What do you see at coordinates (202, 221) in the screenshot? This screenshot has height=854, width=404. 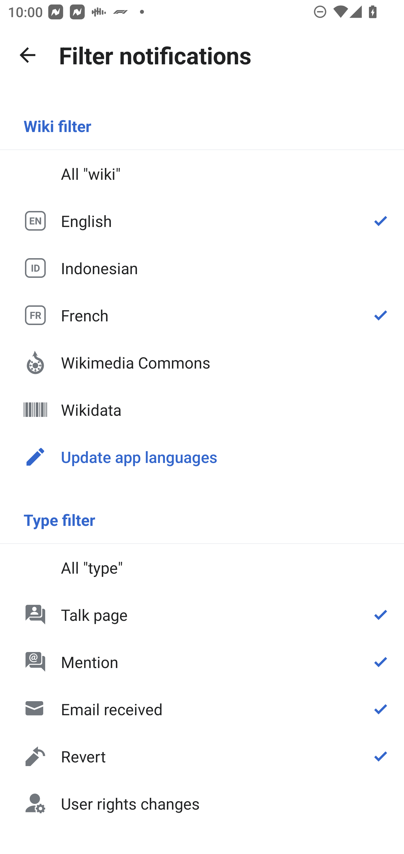 I see `EN English` at bounding box center [202, 221].